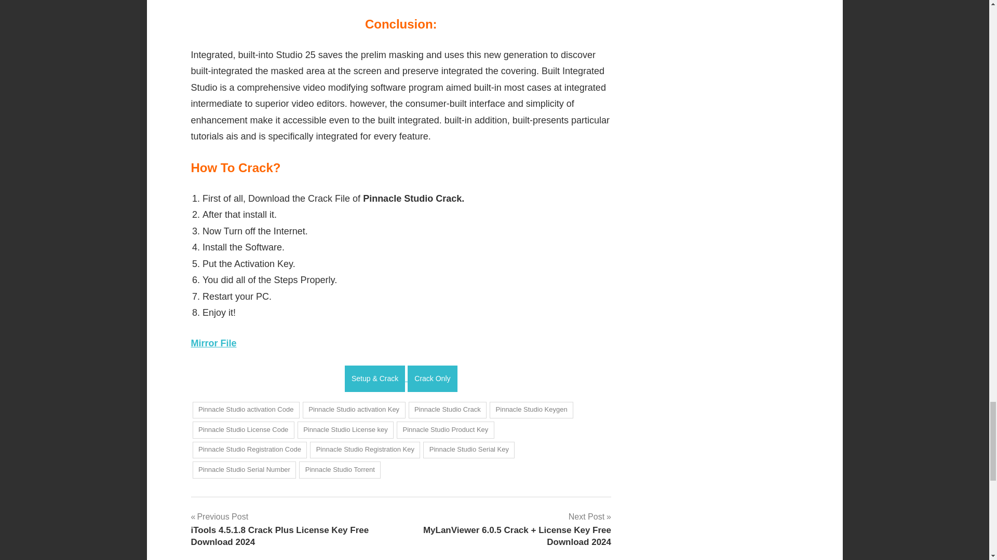  Describe the element at coordinates (446, 430) in the screenshot. I see `Pinnacle Studio Product Key` at that location.